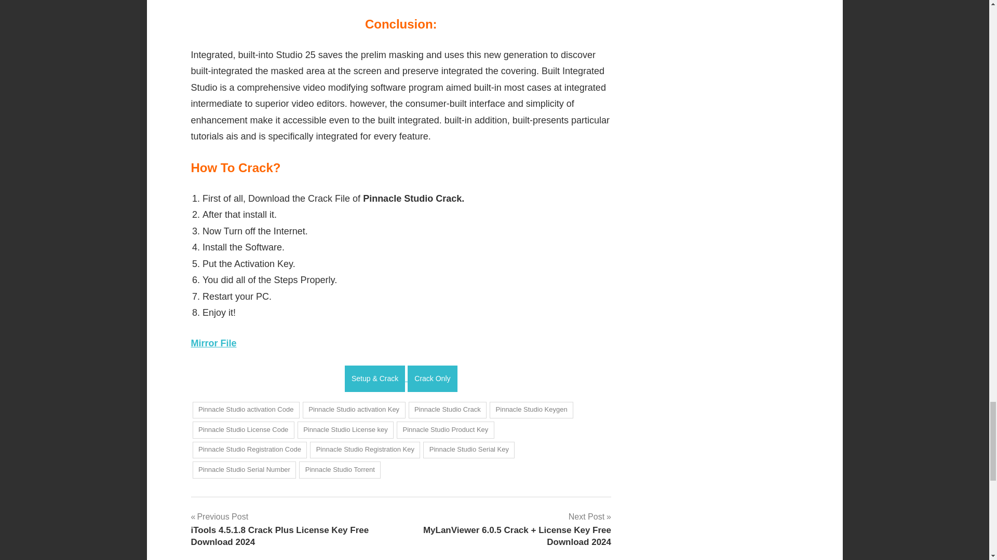  Describe the element at coordinates (446, 430) in the screenshot. I see `Pinnacle Studio Product Key` at that location.